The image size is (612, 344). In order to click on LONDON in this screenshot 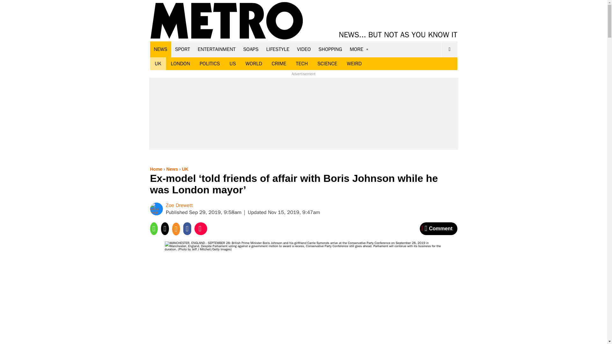, I will do `click(180, 64)`.